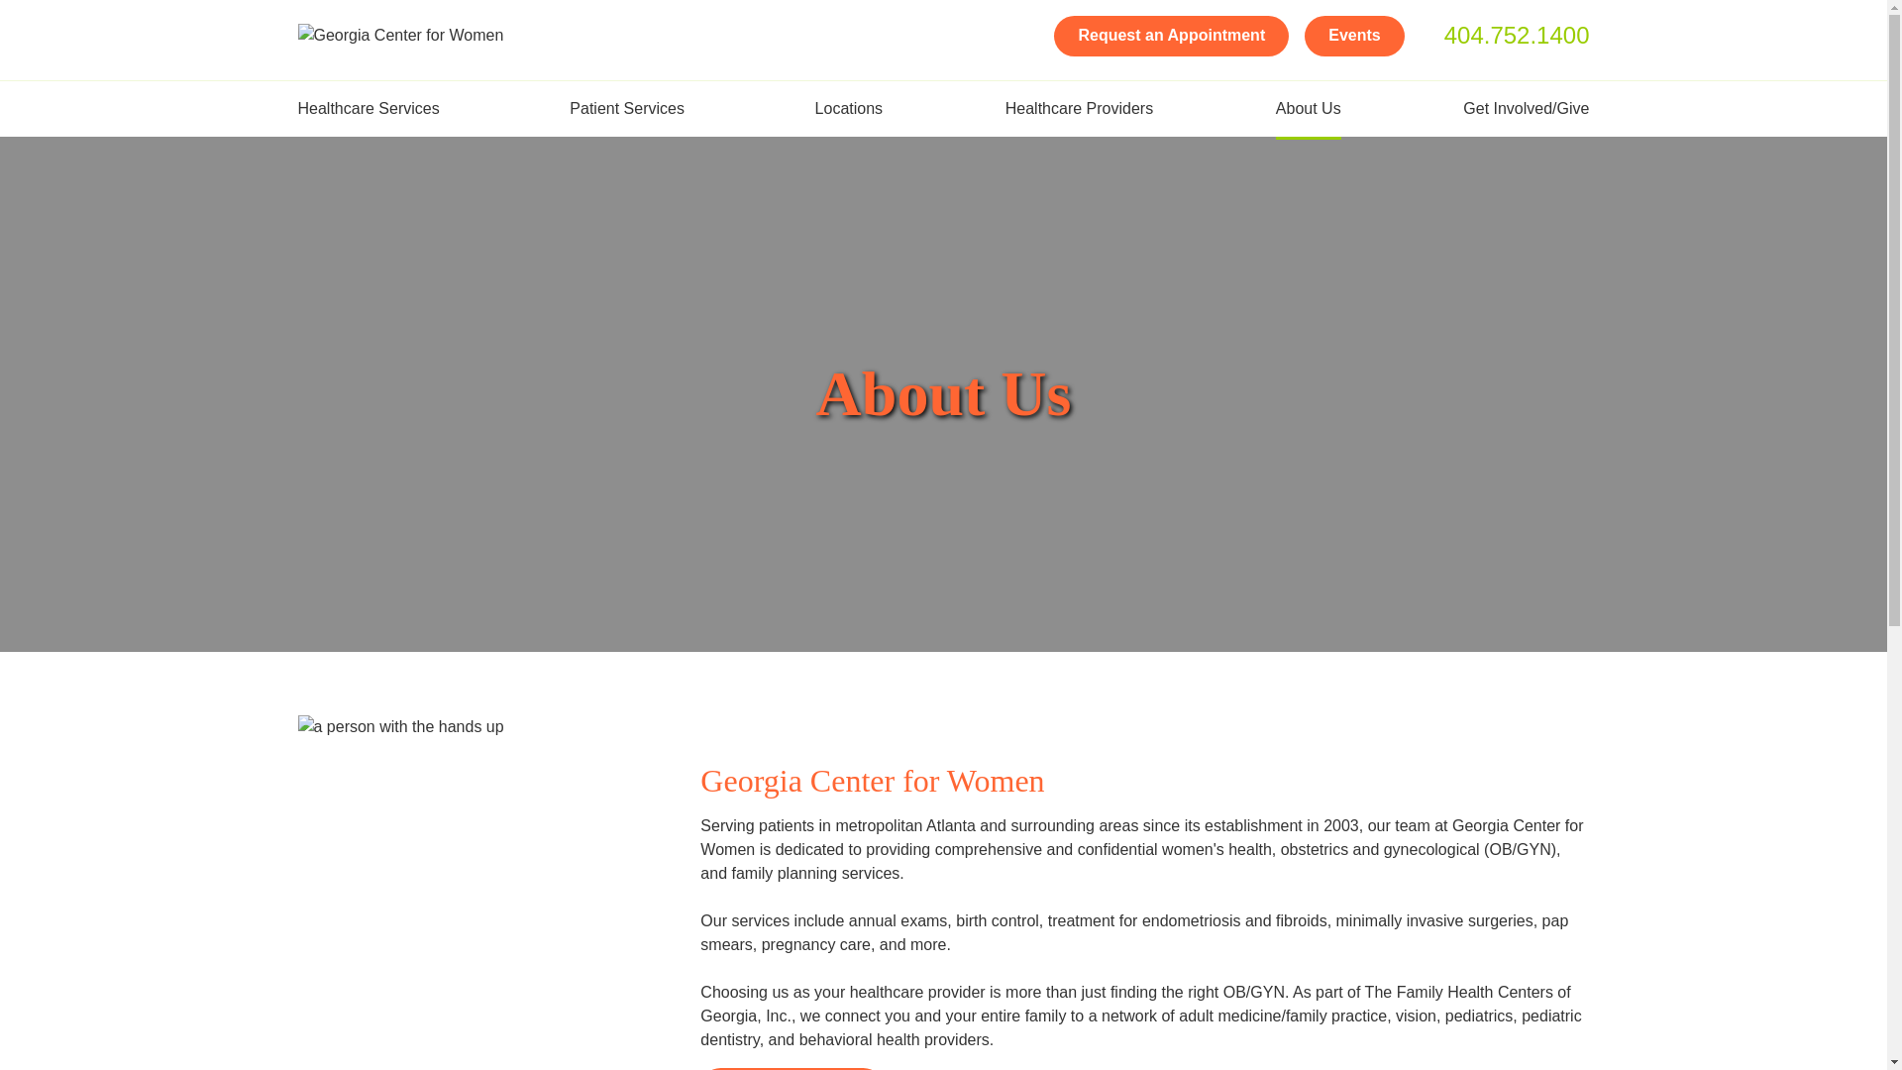 This screenshot has height=1070, width=1902. Describe the element at coordinates (1079, 109) in the screenshot. I see `Healthcare Providers` at that location.